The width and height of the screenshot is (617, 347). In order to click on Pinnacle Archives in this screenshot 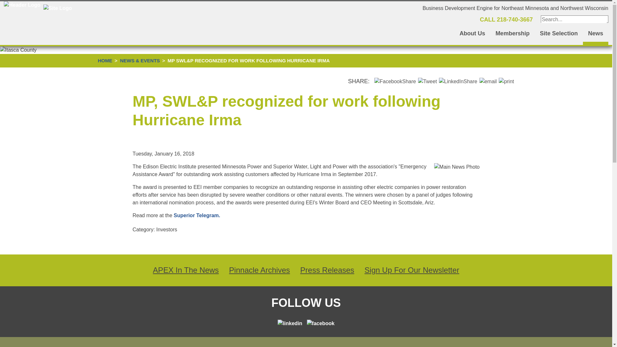, I will do `click(259, 270)`.